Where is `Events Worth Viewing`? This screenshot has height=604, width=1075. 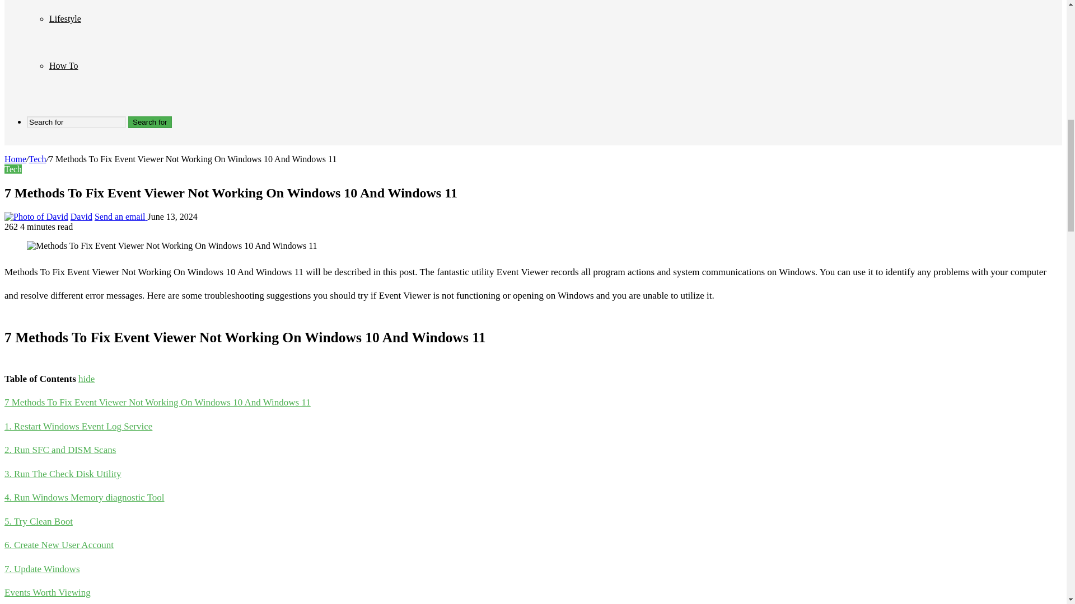
Events Worth Viewing is located at coordinates (47, 592).